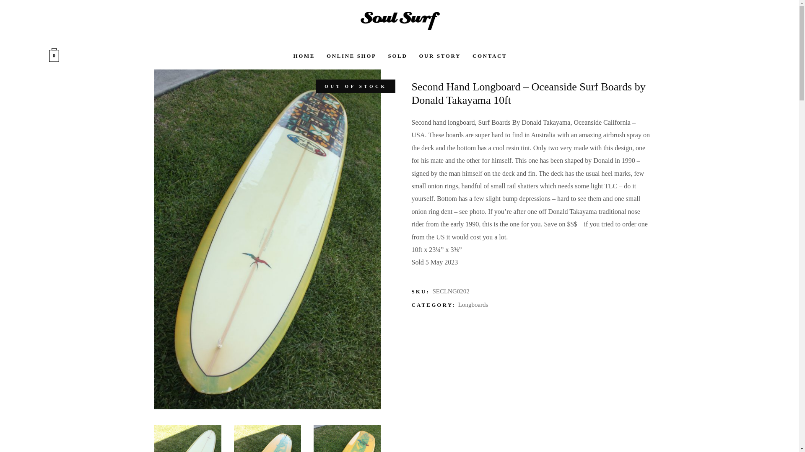 The height and width of the screenshot is (452, 805). I want to click on 0, so click(54, 56).